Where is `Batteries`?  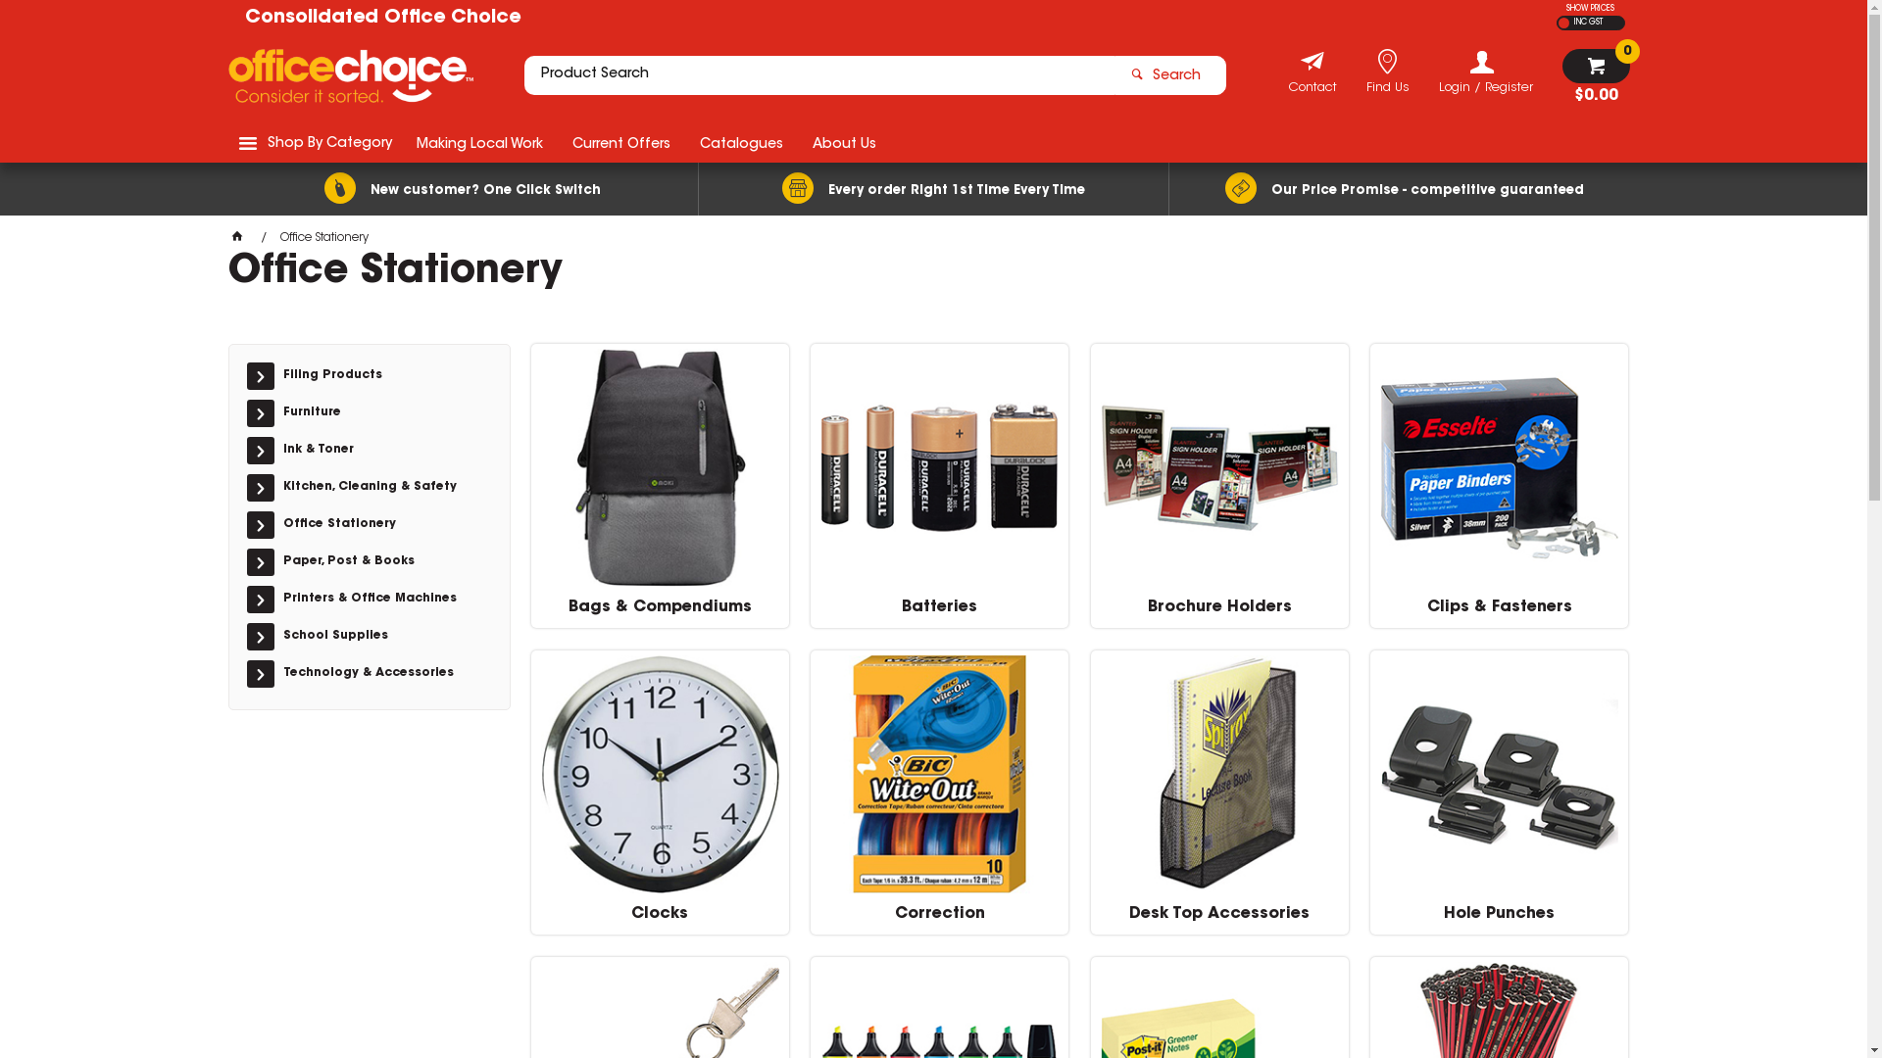 Batteries is located at coordinates (939, 613).